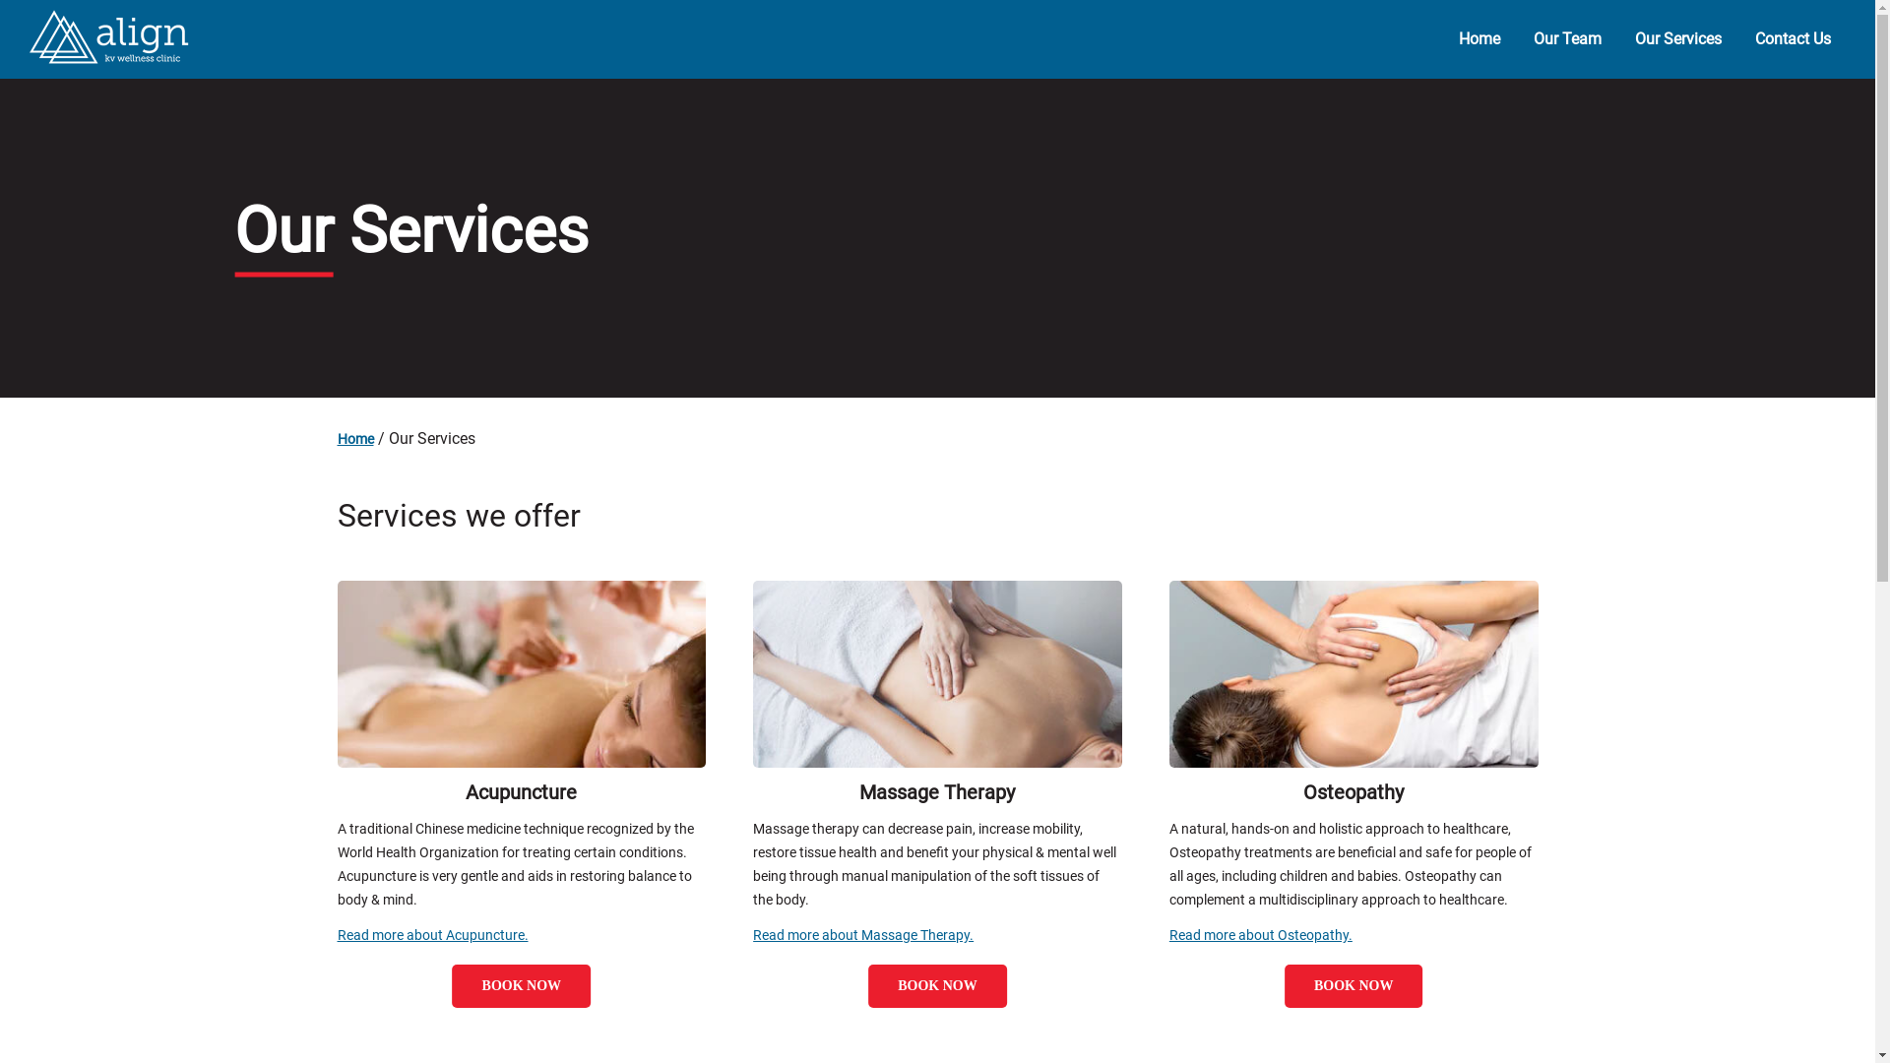 Image resolution: width=1890 pixels, height=1063 pixels. What do you see at coordinates (1480, 40) in the screenshot?
I see `Home` at bounding box center [1480, 40].